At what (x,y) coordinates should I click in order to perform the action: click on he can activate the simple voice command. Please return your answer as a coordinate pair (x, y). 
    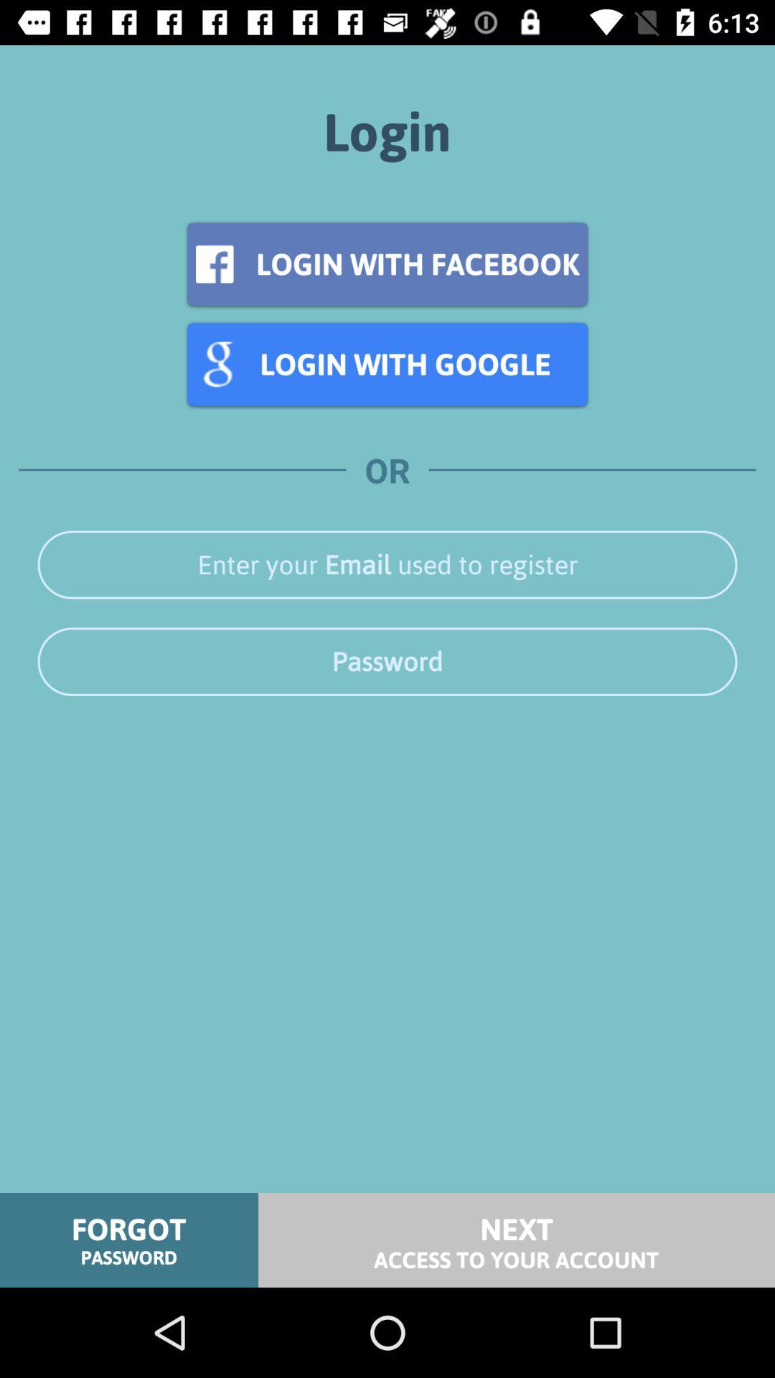
    Looking at the image, I should click on (387, 662).